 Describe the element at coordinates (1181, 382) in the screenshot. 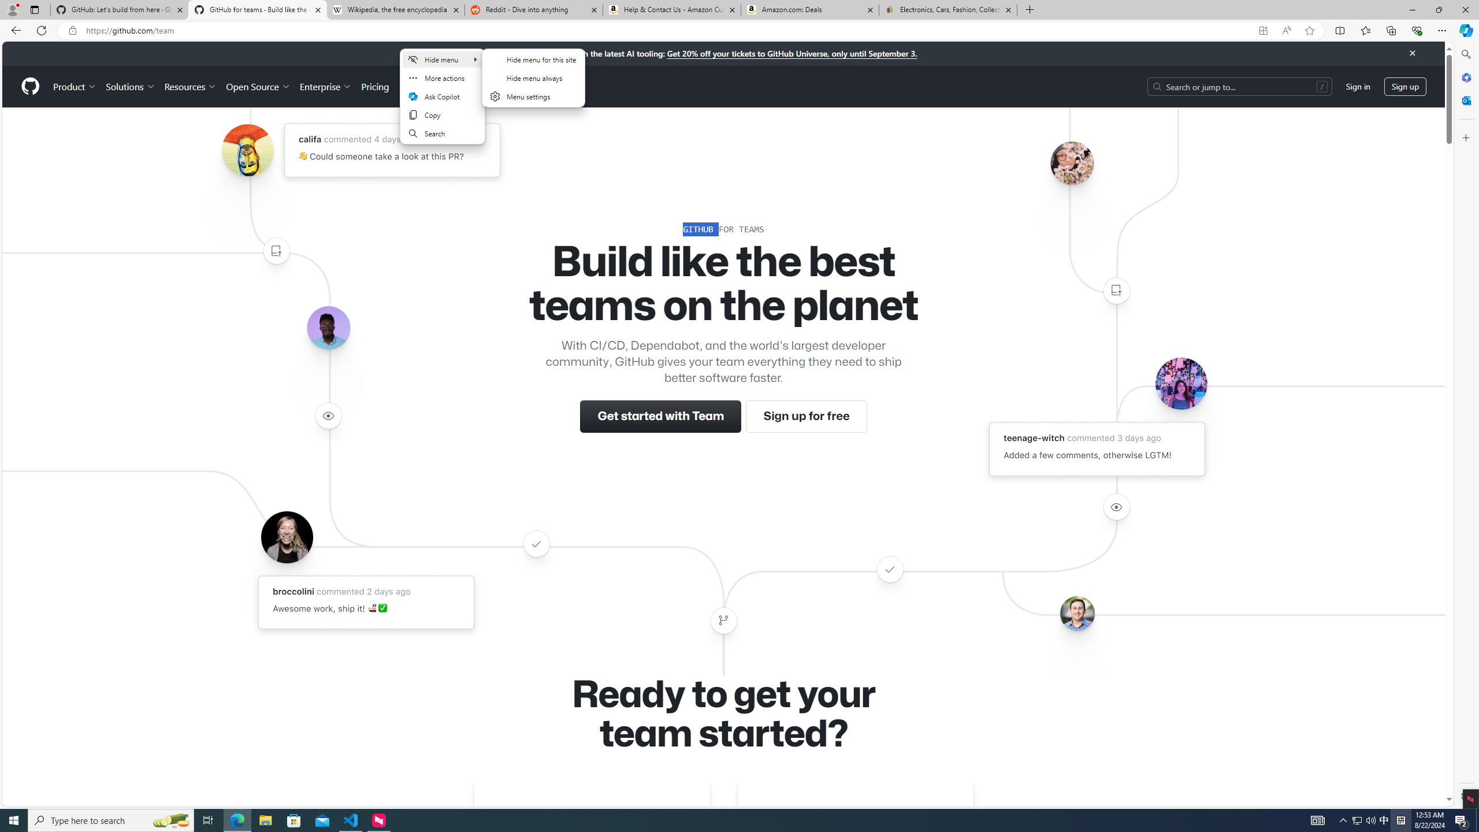

I see `Avatar of the user teenage-witch` at that location.